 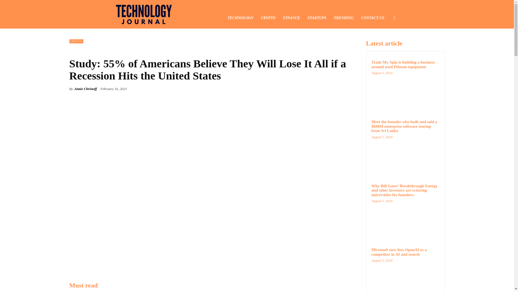 I want to click on FINANCE, so click(x=291, y=18).